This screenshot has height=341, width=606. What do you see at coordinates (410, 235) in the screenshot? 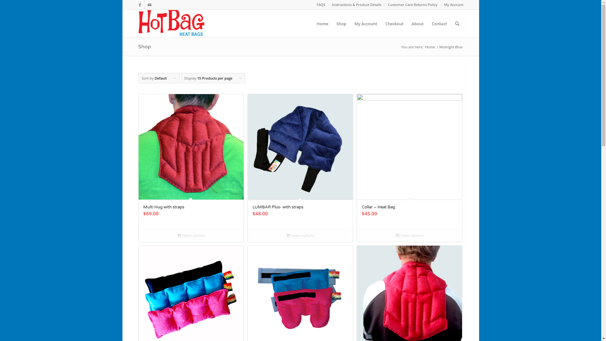
I see `Select options` at bounding box center [410, 235].